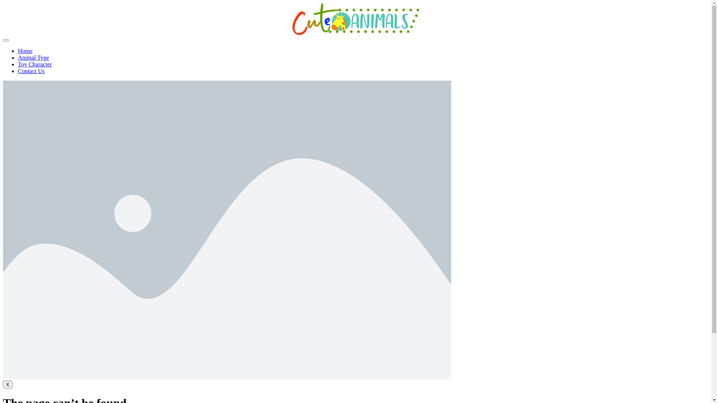  Describe the element at coordinates (7, 384) in the screenshot. I see `X` at that location.